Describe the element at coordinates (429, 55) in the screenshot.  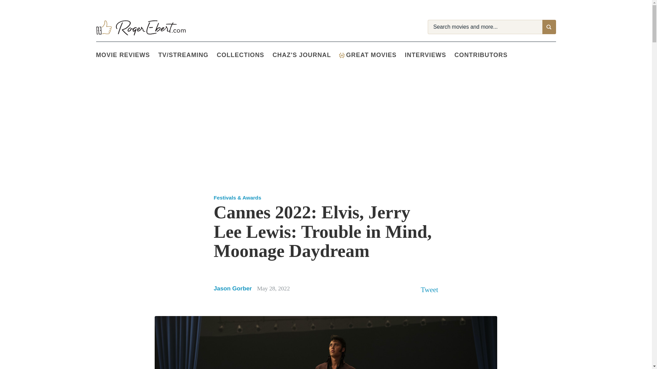
I see `INTERVIEWS` at that location.